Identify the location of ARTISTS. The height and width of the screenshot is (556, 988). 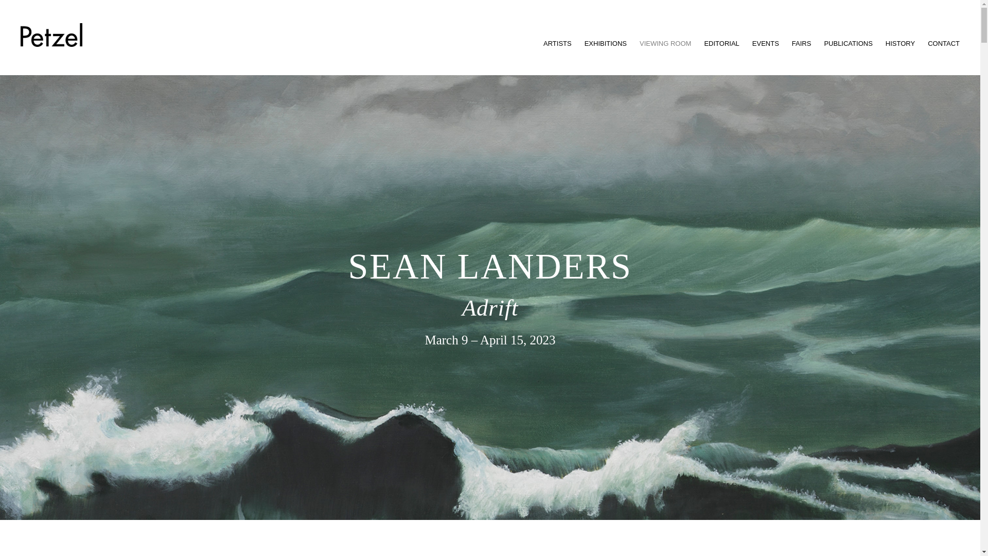
(558, 43).